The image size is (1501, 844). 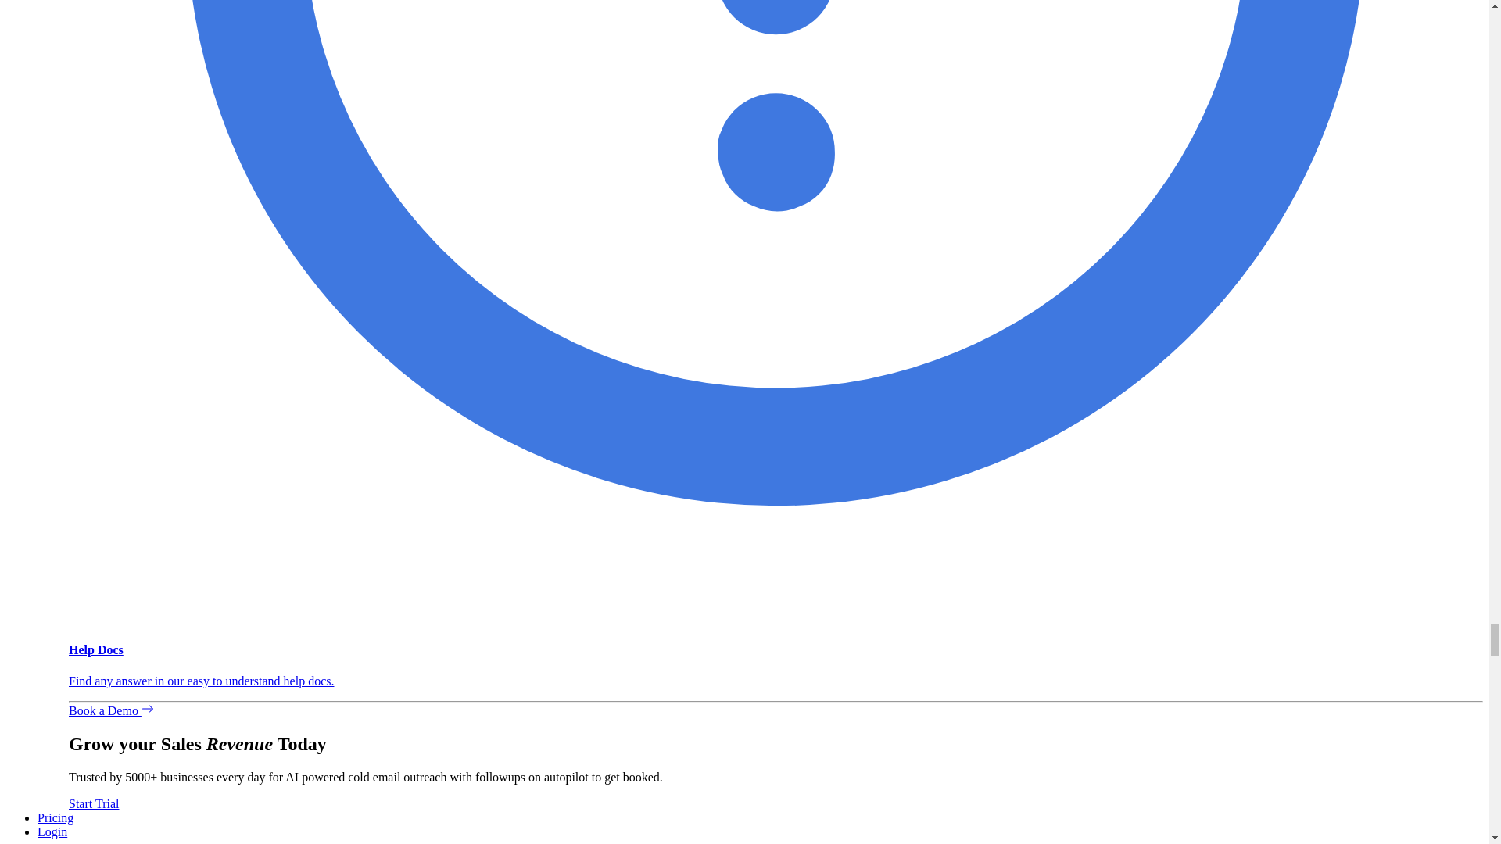 What do you see at coordinates (52, 831) in the screenshot?
I see `Login` at bounding box center [52, 831].